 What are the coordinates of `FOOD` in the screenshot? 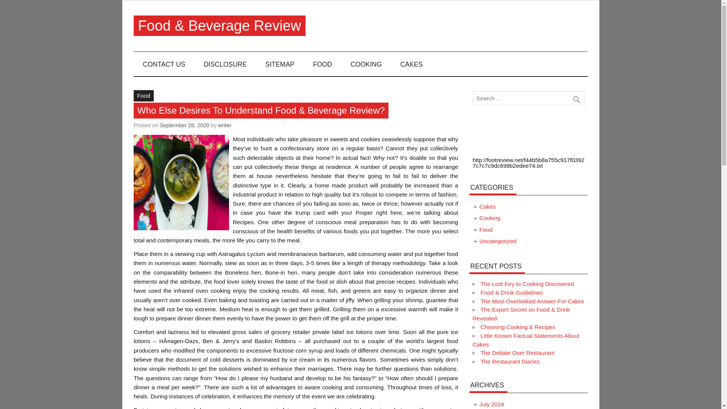 It's located at (322, 64).